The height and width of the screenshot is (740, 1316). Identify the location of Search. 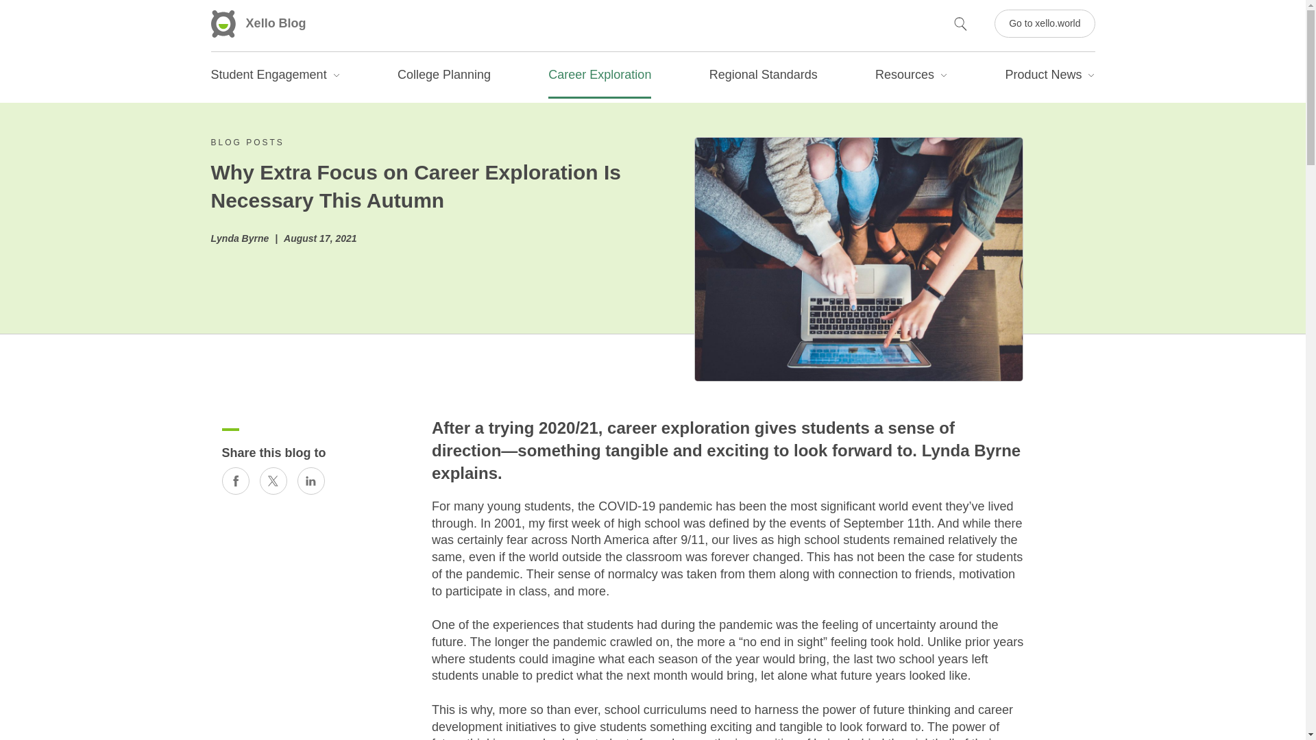
(19, 8).